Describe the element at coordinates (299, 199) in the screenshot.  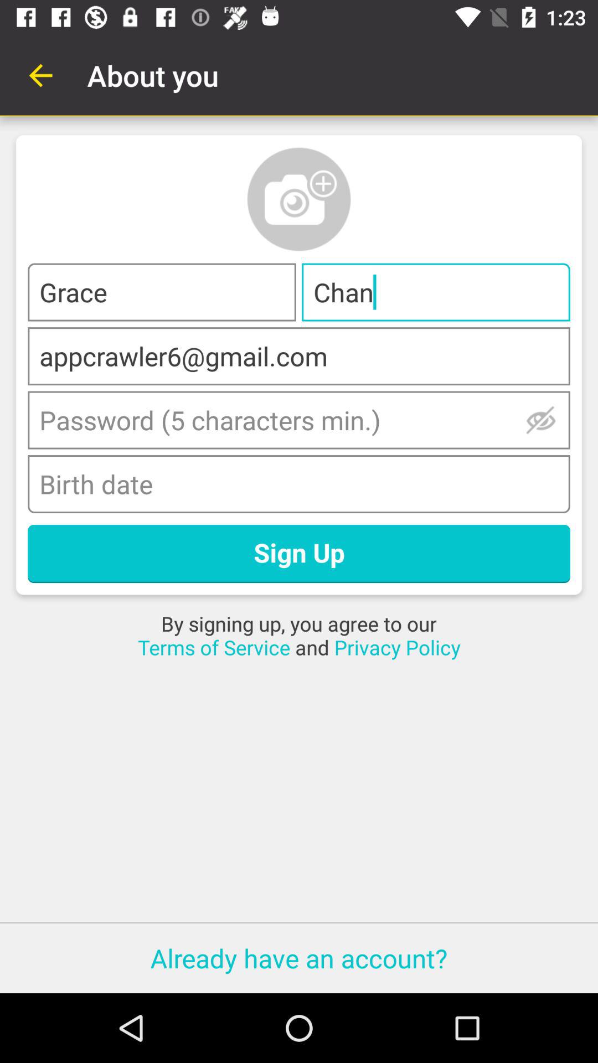
I see `add photo` at that location.